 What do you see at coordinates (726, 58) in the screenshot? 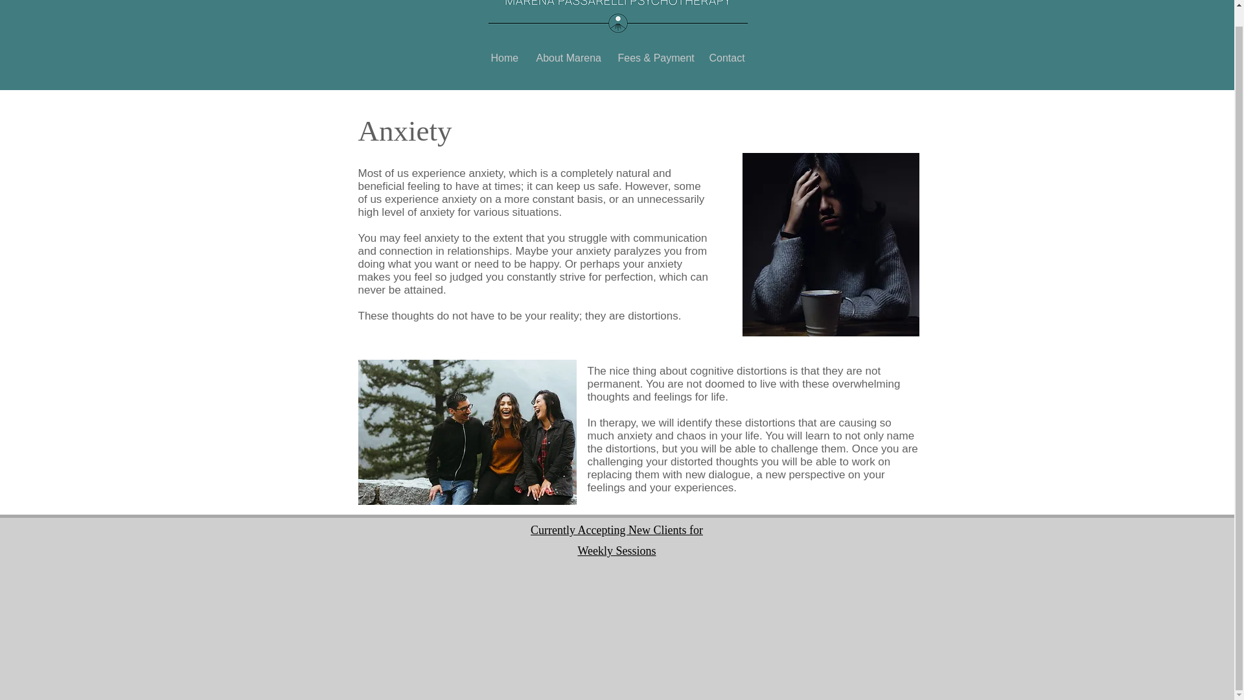
I see `Contact` at bounding box center [726, 58].